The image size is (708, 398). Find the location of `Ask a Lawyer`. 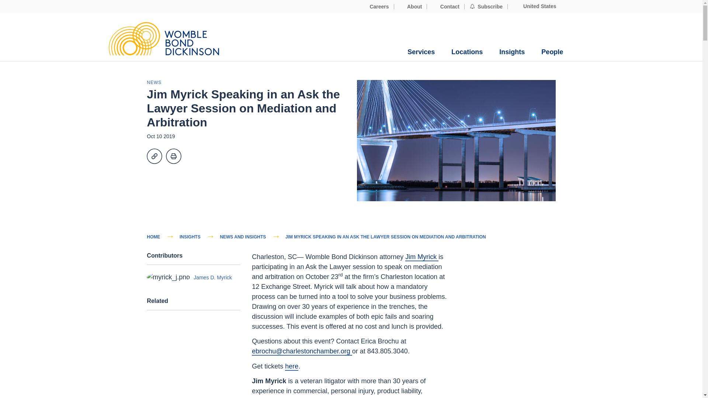

Ask a Lawyer is located at coordinates (291, 366).